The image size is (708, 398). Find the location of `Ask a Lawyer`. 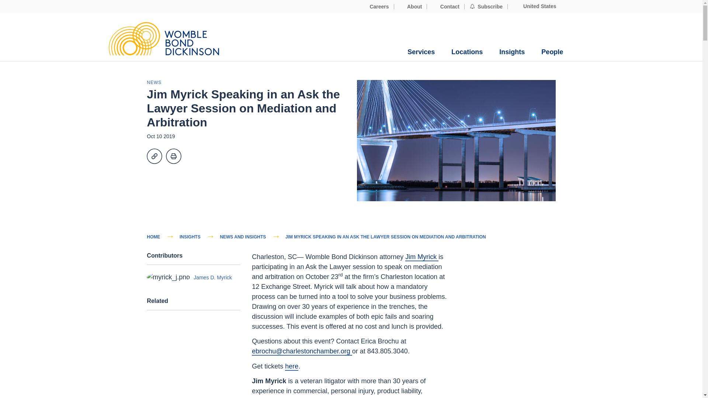

Ask a Lawyer is located at coordinates (291, 366).